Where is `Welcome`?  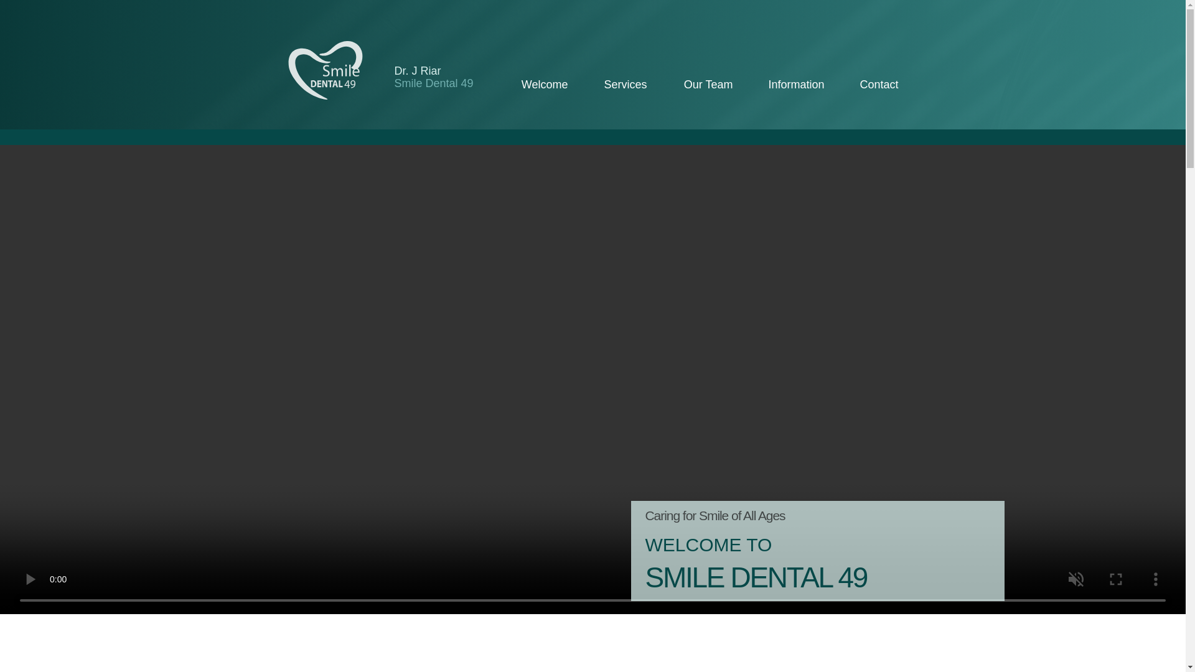 Welcome is located at coordinates (535, 85).